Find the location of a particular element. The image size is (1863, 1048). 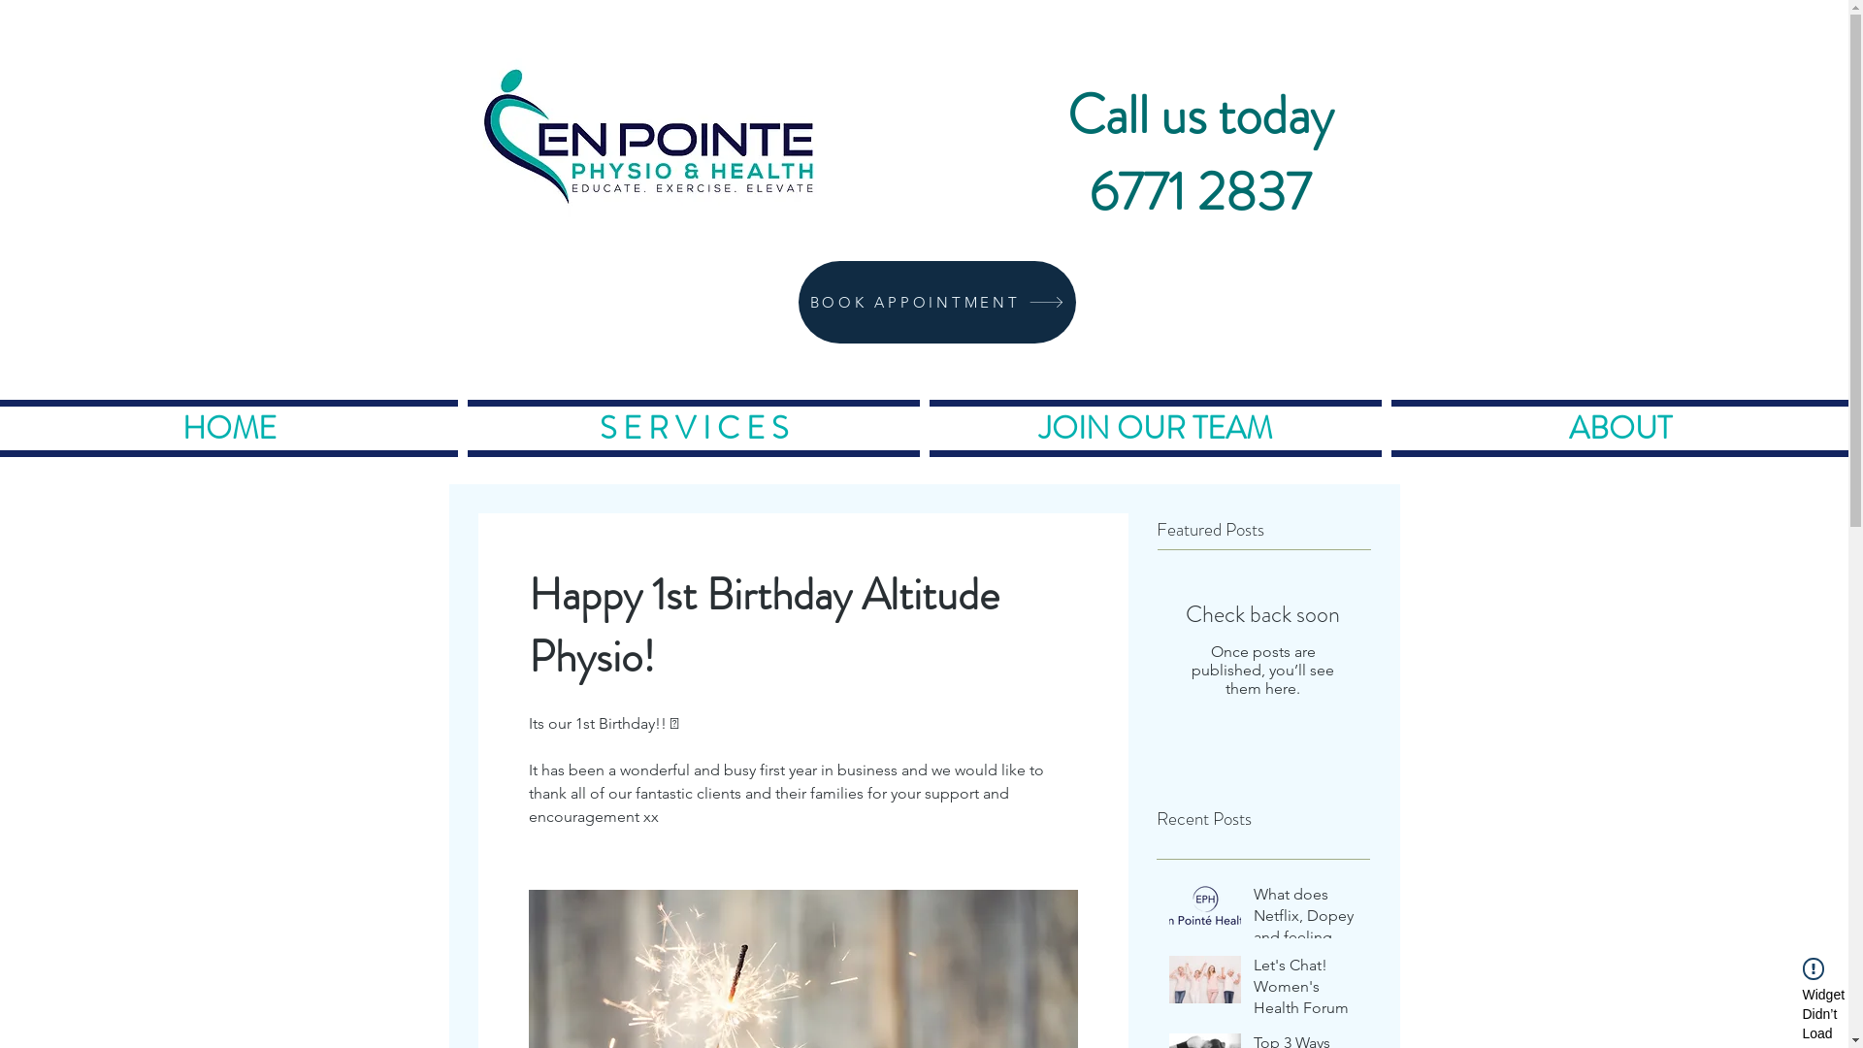

S E R V I C E S is located at coordinates (694, 417).